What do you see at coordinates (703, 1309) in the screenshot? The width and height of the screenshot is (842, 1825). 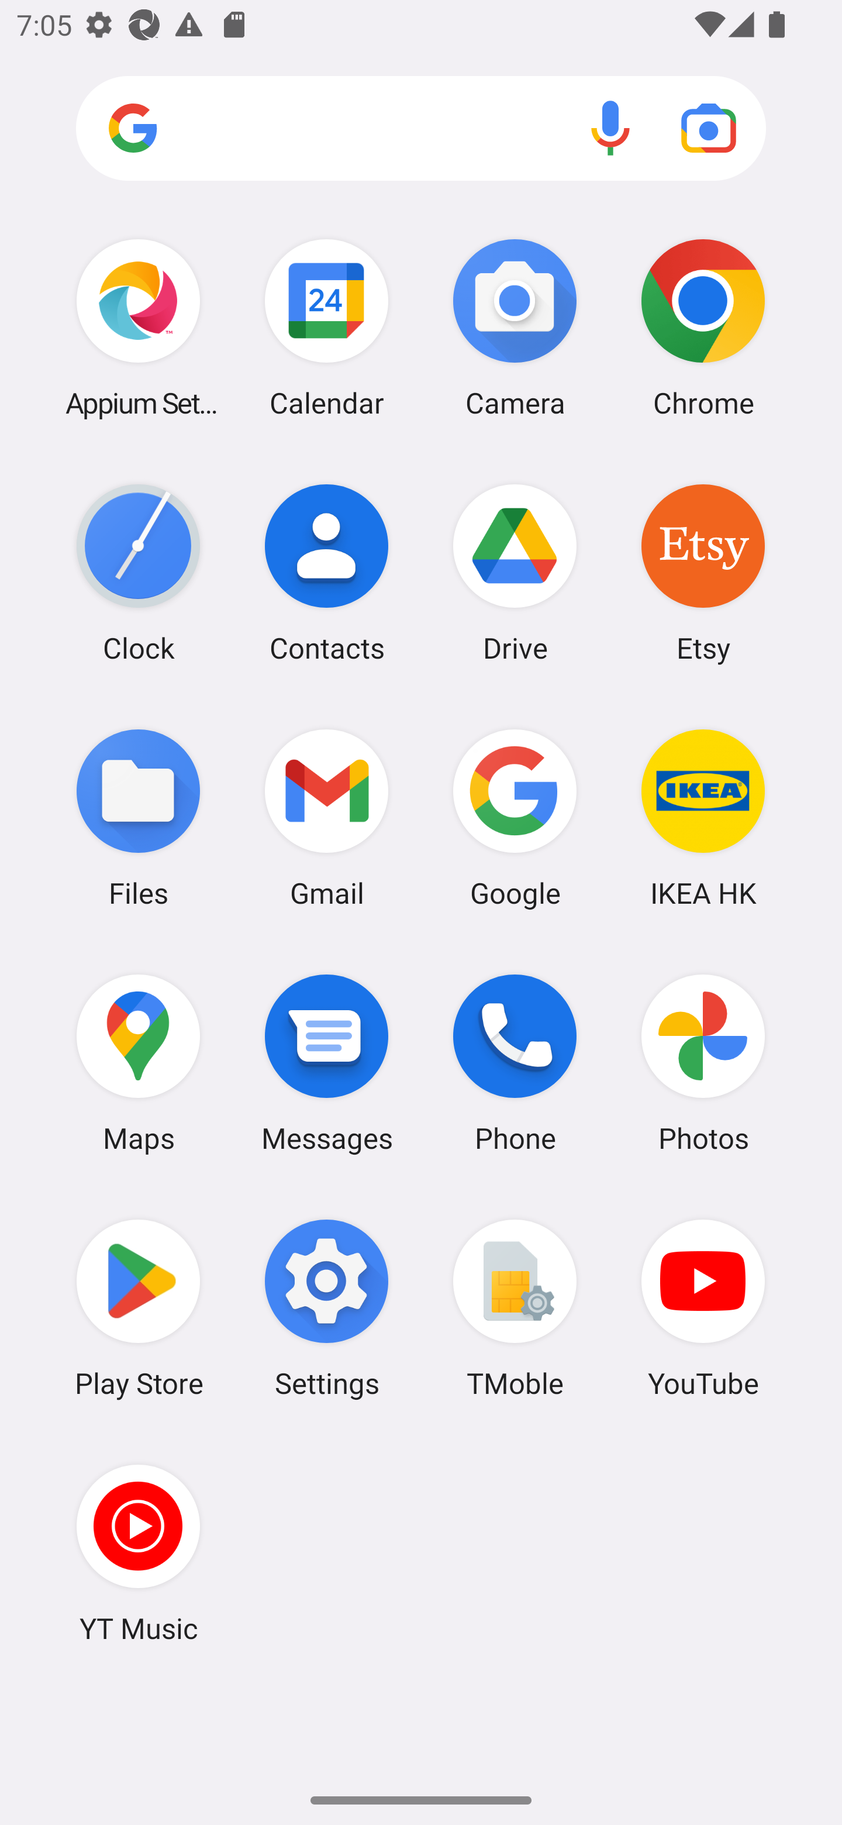 I see `YouTube` at bounding box center [703, 1309].